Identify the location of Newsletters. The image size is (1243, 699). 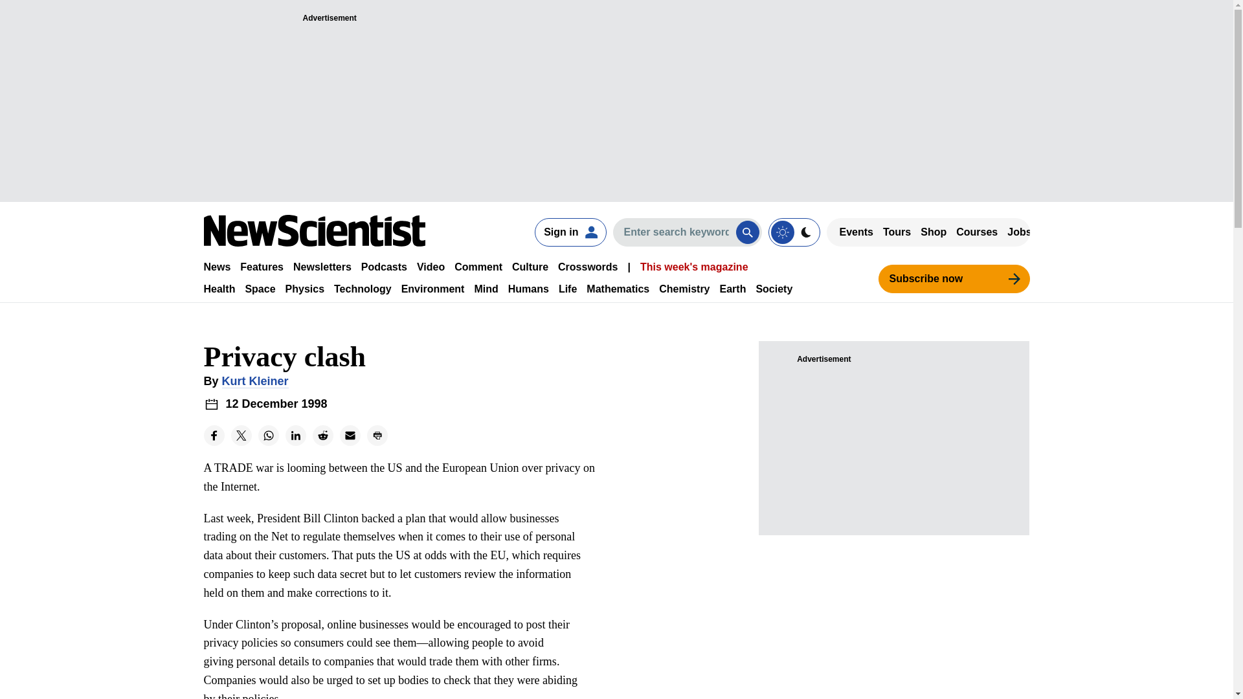
(322, 267).